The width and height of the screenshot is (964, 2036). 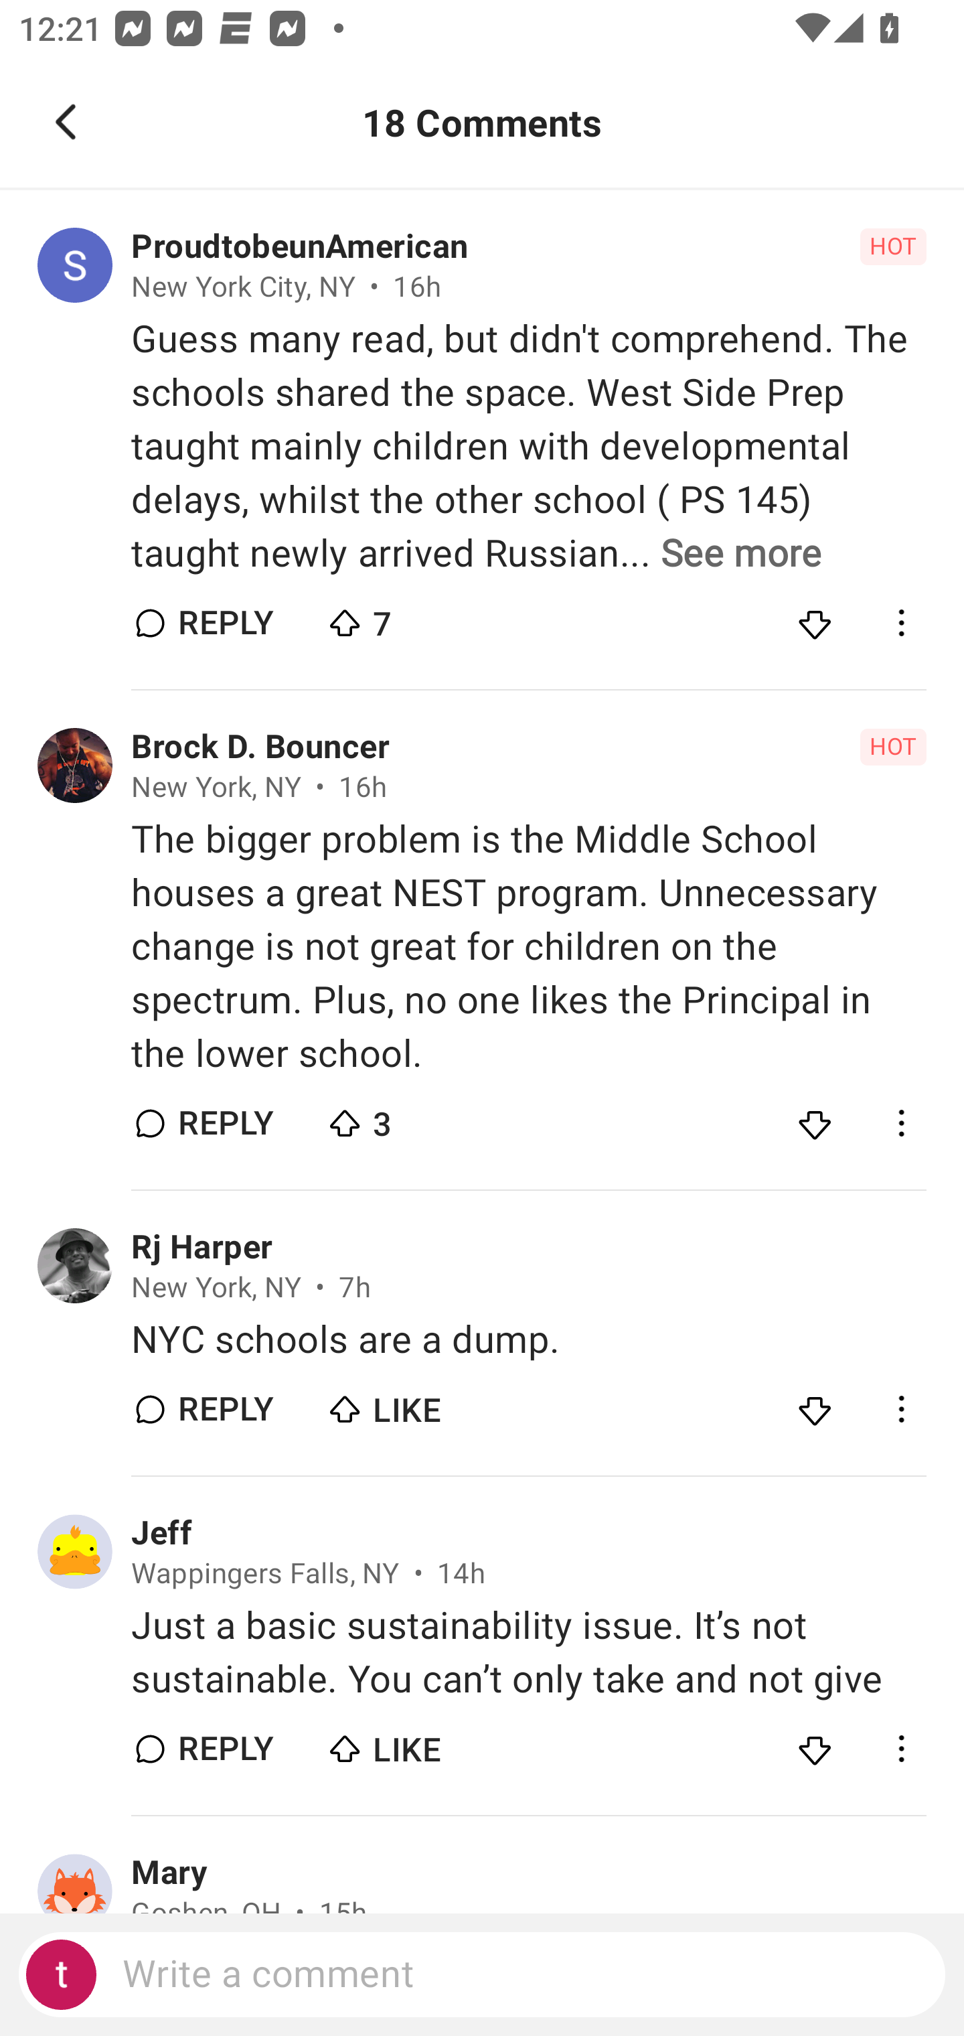 I want to click on REPLY, so click(x=225, y=1409).